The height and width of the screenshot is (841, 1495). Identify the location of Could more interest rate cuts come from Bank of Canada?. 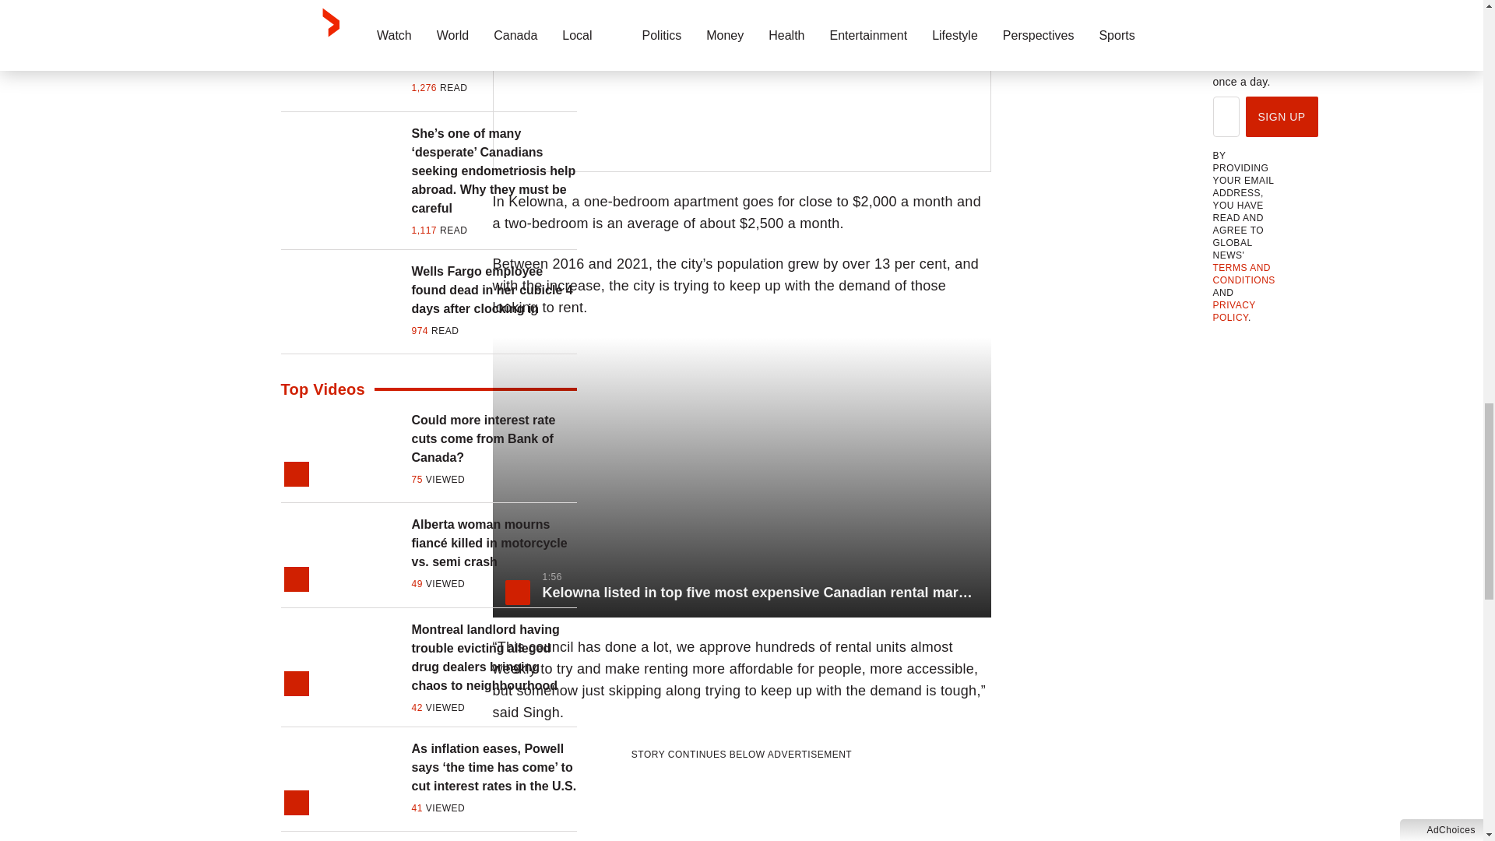
(494, 439).